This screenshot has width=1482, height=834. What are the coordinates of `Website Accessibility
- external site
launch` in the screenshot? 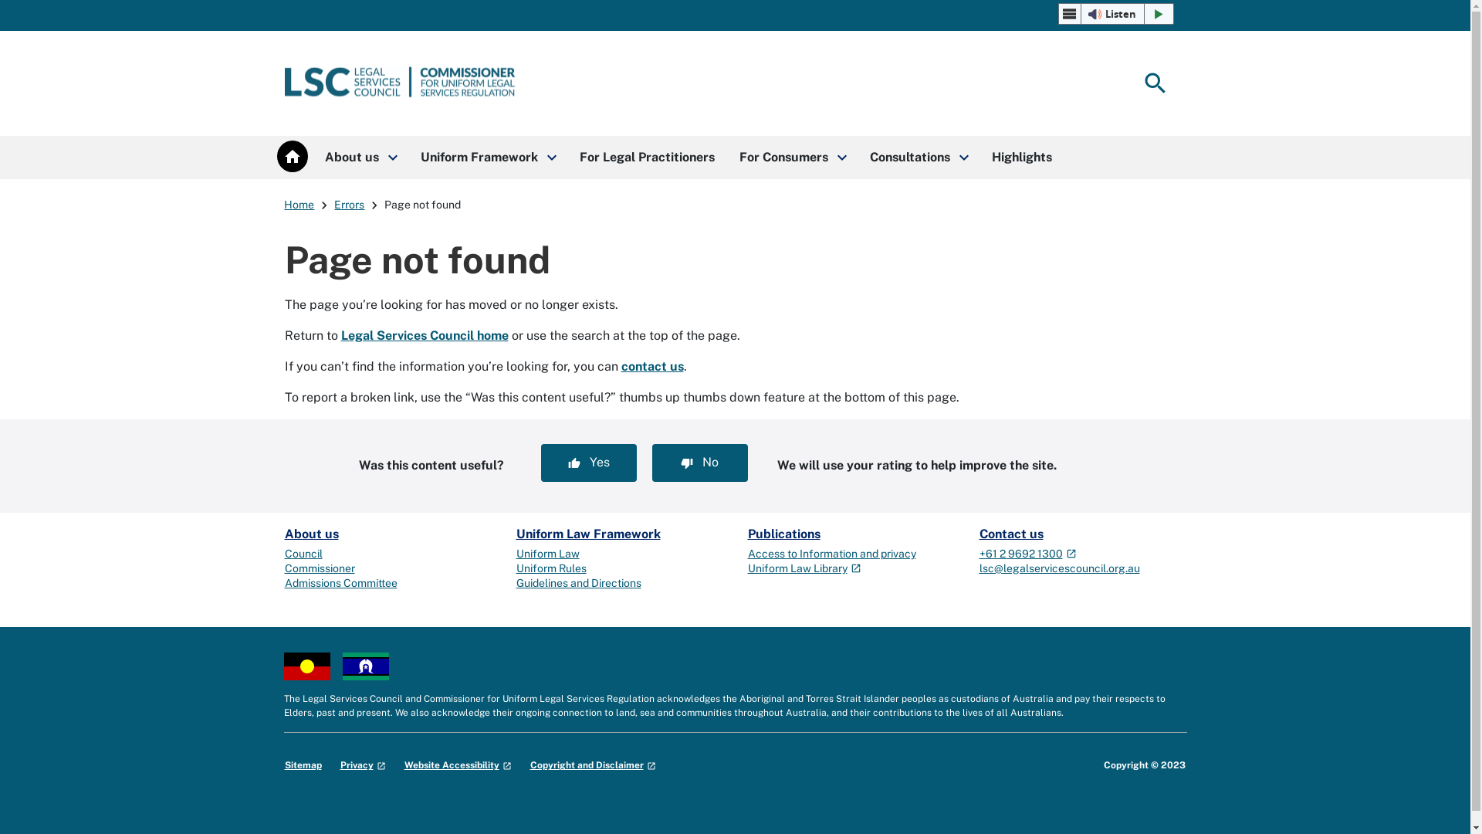 It's located at (458, 765).